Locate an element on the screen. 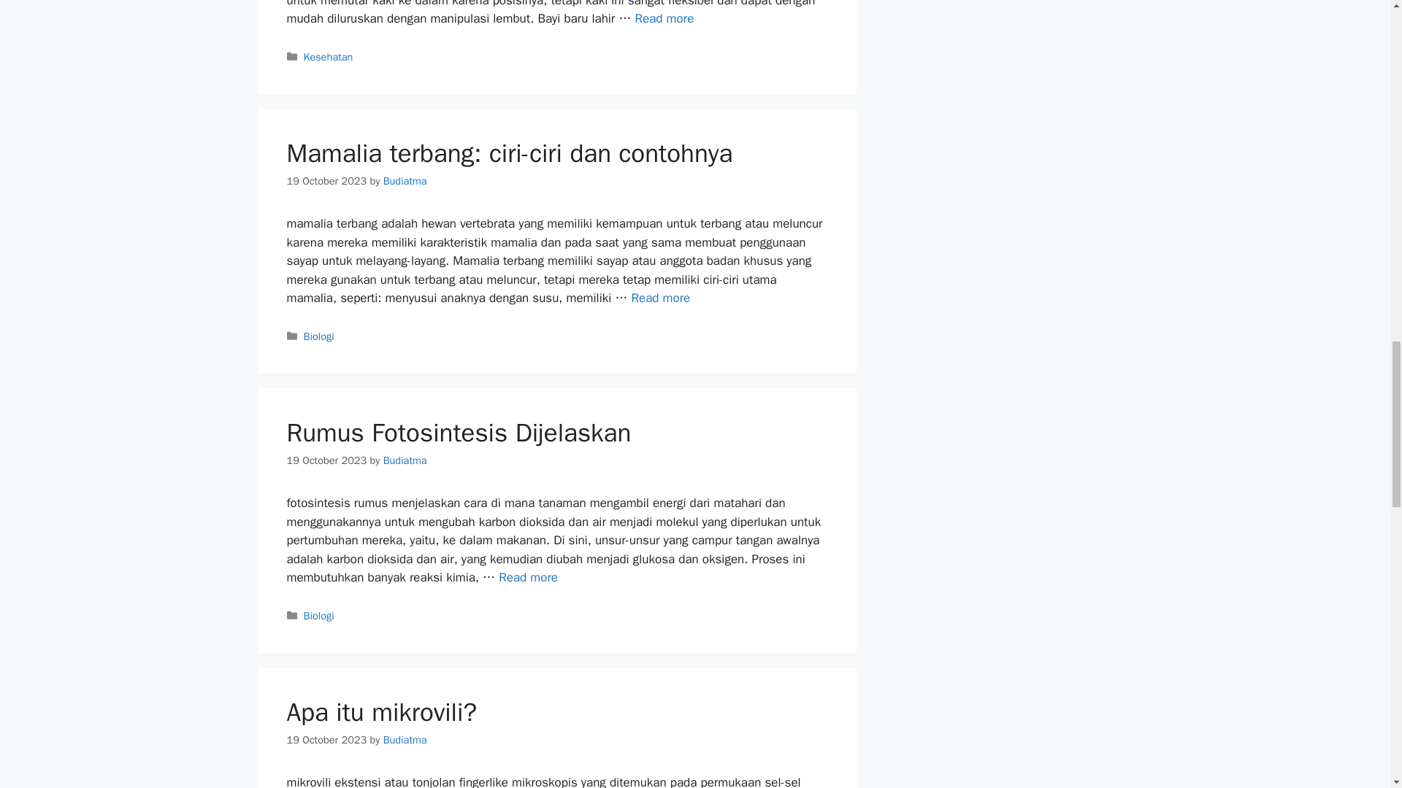  Mamalia terbang: ciri-ciri dan contohnya is located at coordinates (660, 298).